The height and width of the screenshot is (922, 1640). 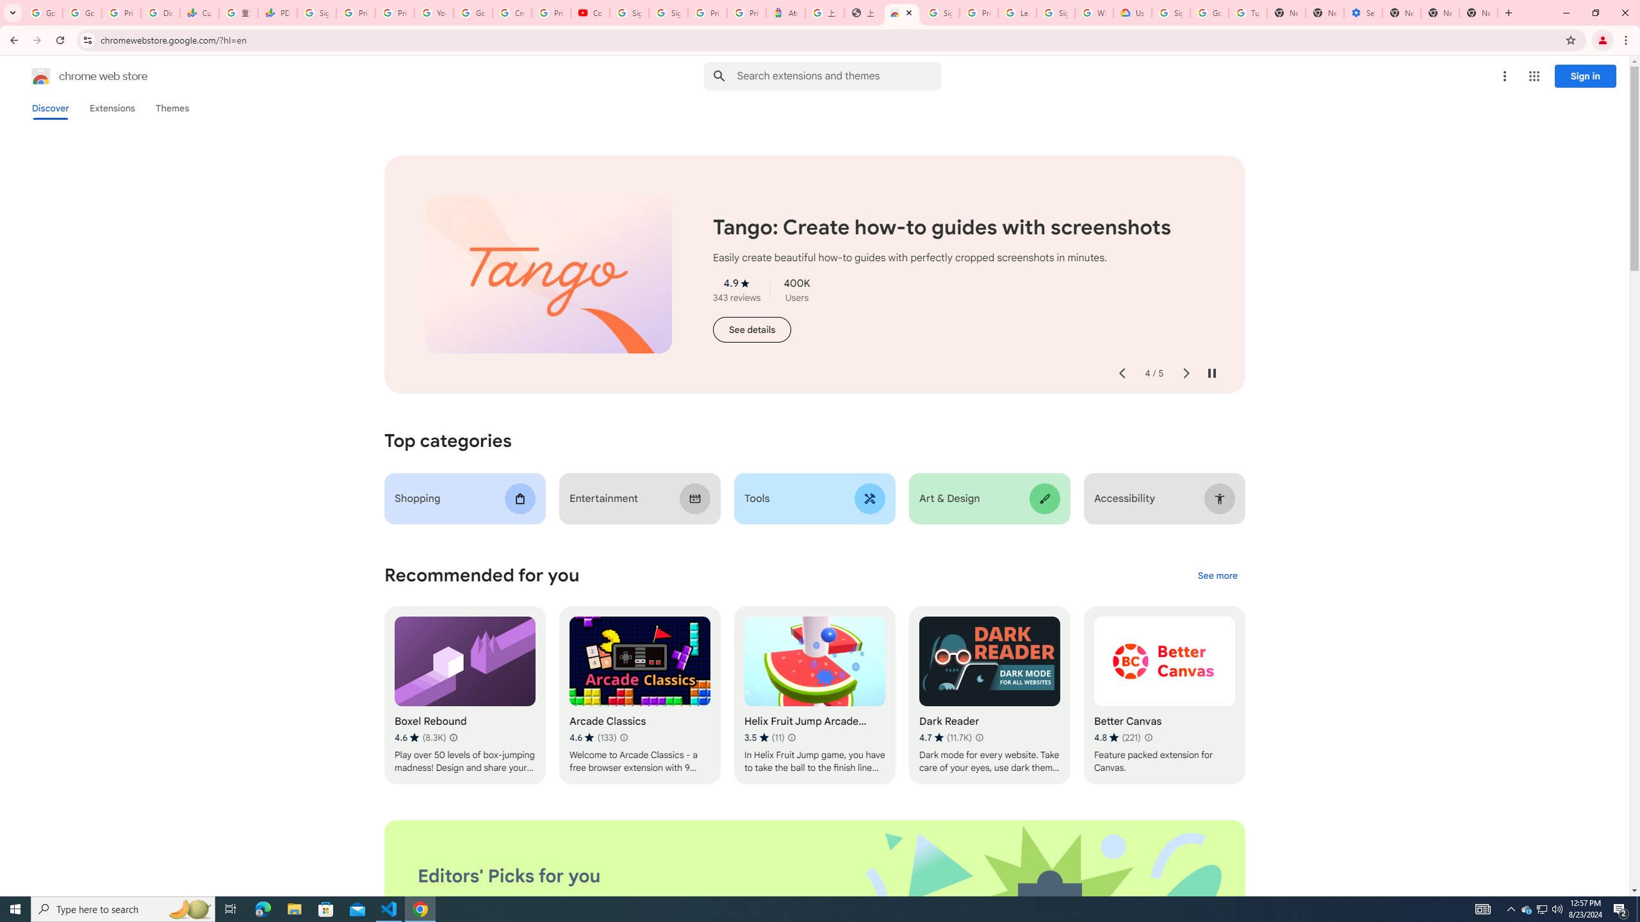 What do you see at coordinates (668, 13) in the screenshot?
I see `Sign in - Google Accounts` at bounding box center [668, 13].